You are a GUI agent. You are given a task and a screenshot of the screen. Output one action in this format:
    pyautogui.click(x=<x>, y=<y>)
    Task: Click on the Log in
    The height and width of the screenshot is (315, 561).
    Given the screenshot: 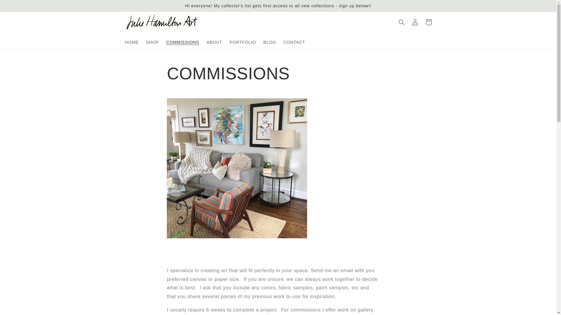 What is the action you would take?
    pyautogui.click(x=415, y=22)
    